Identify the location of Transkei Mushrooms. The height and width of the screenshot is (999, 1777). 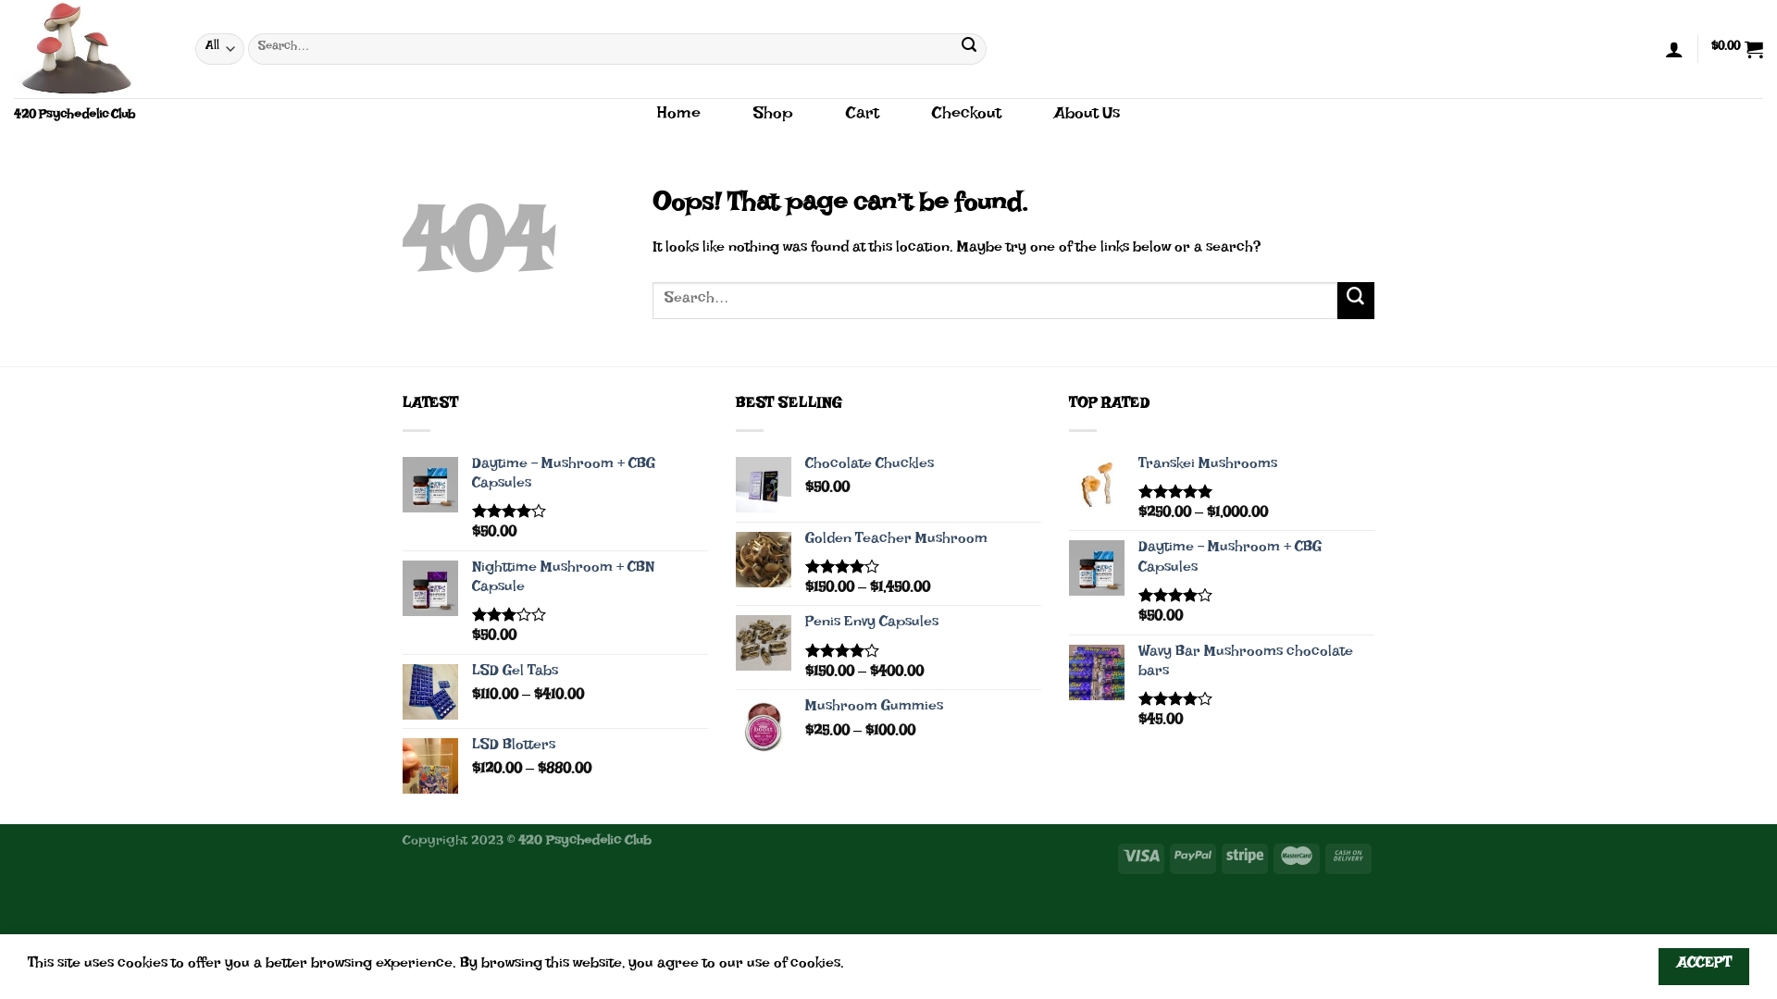
(1257, 466).